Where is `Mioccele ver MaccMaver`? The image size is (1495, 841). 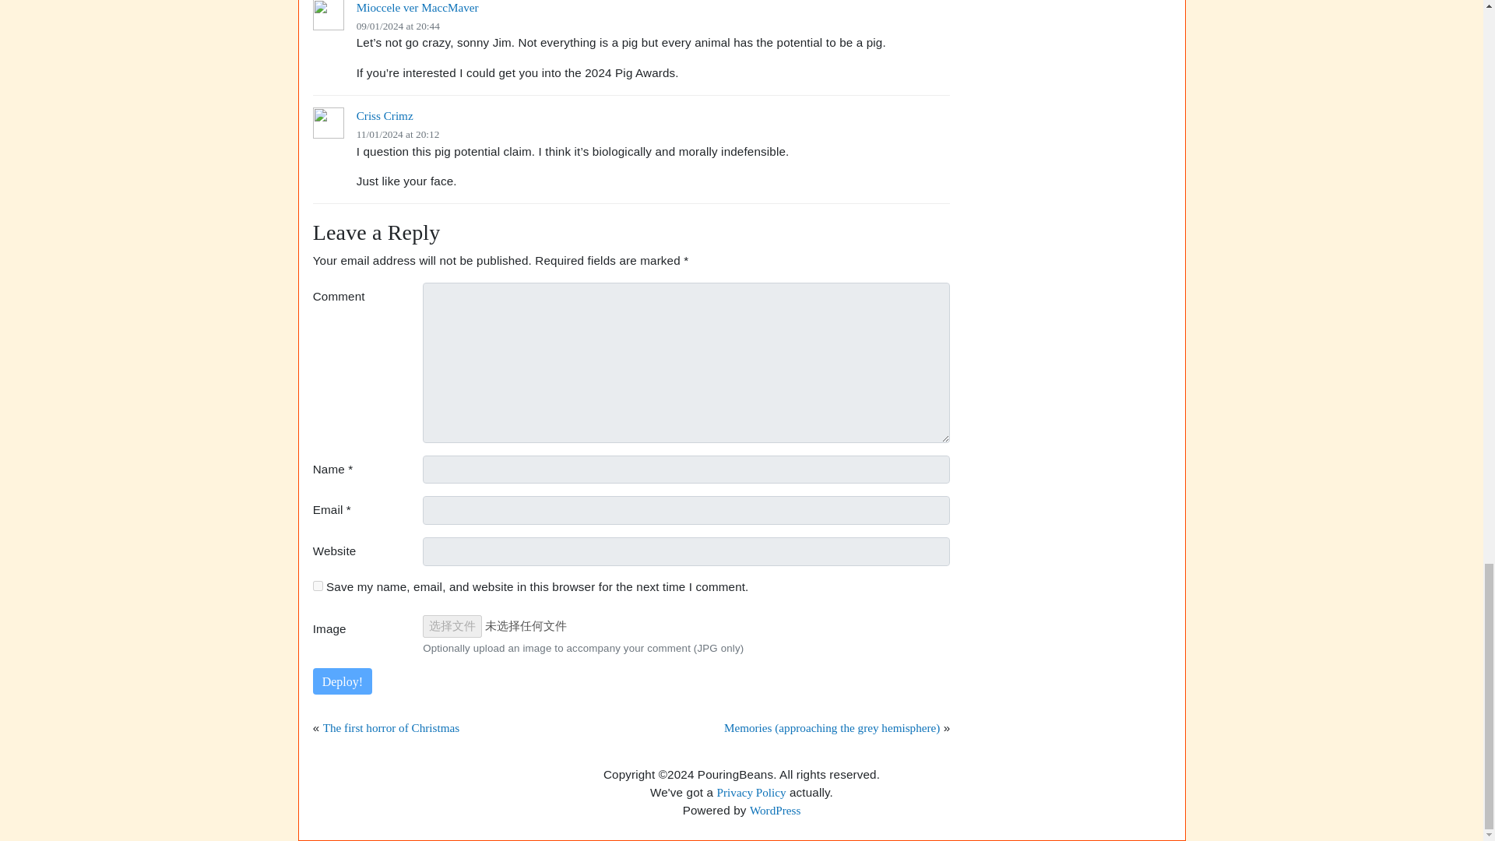
Mioccele ver MaccMaver is located at coordinates (417, 8).